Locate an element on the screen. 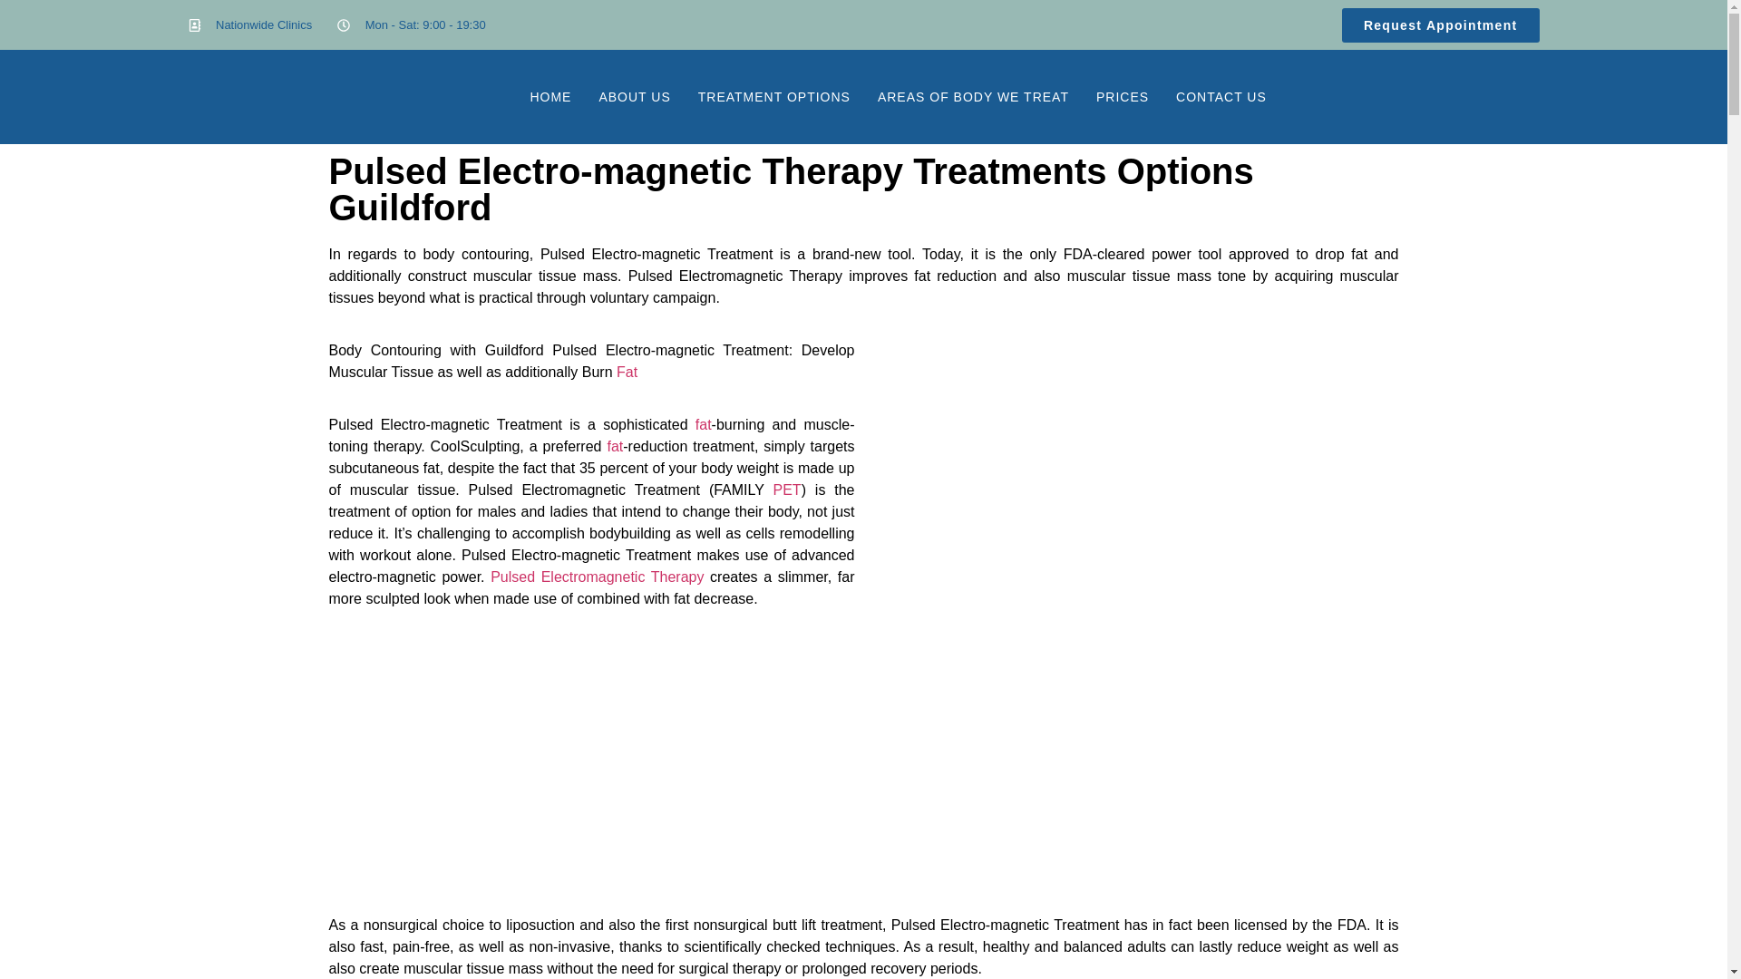 The width and height of the screenshot is (1741, 979). Nationwide Clinics is located at coordinates (250, 25).